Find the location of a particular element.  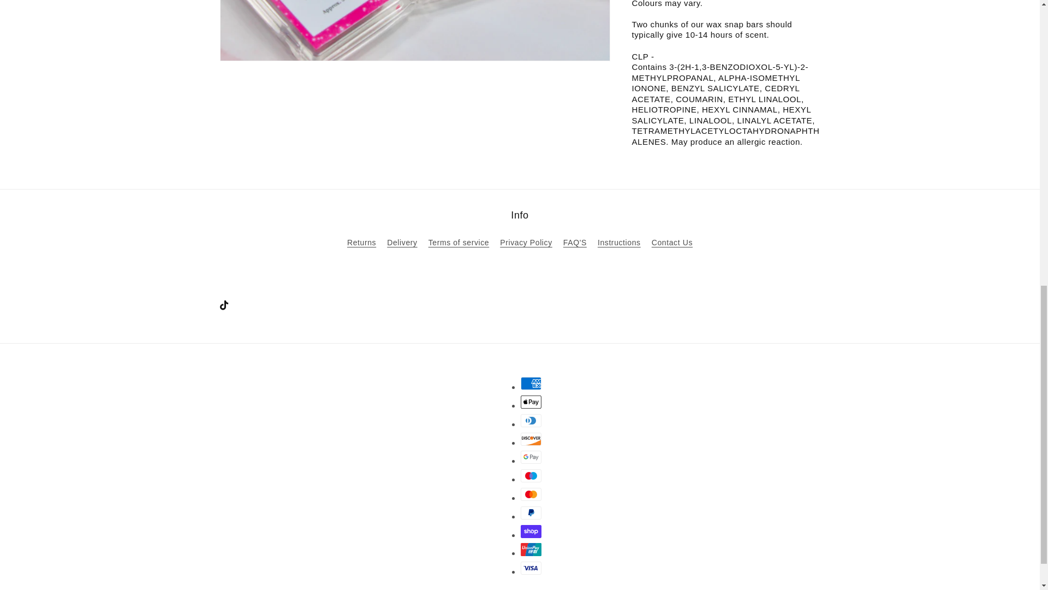

Discover is located at coordinates (531, 439).